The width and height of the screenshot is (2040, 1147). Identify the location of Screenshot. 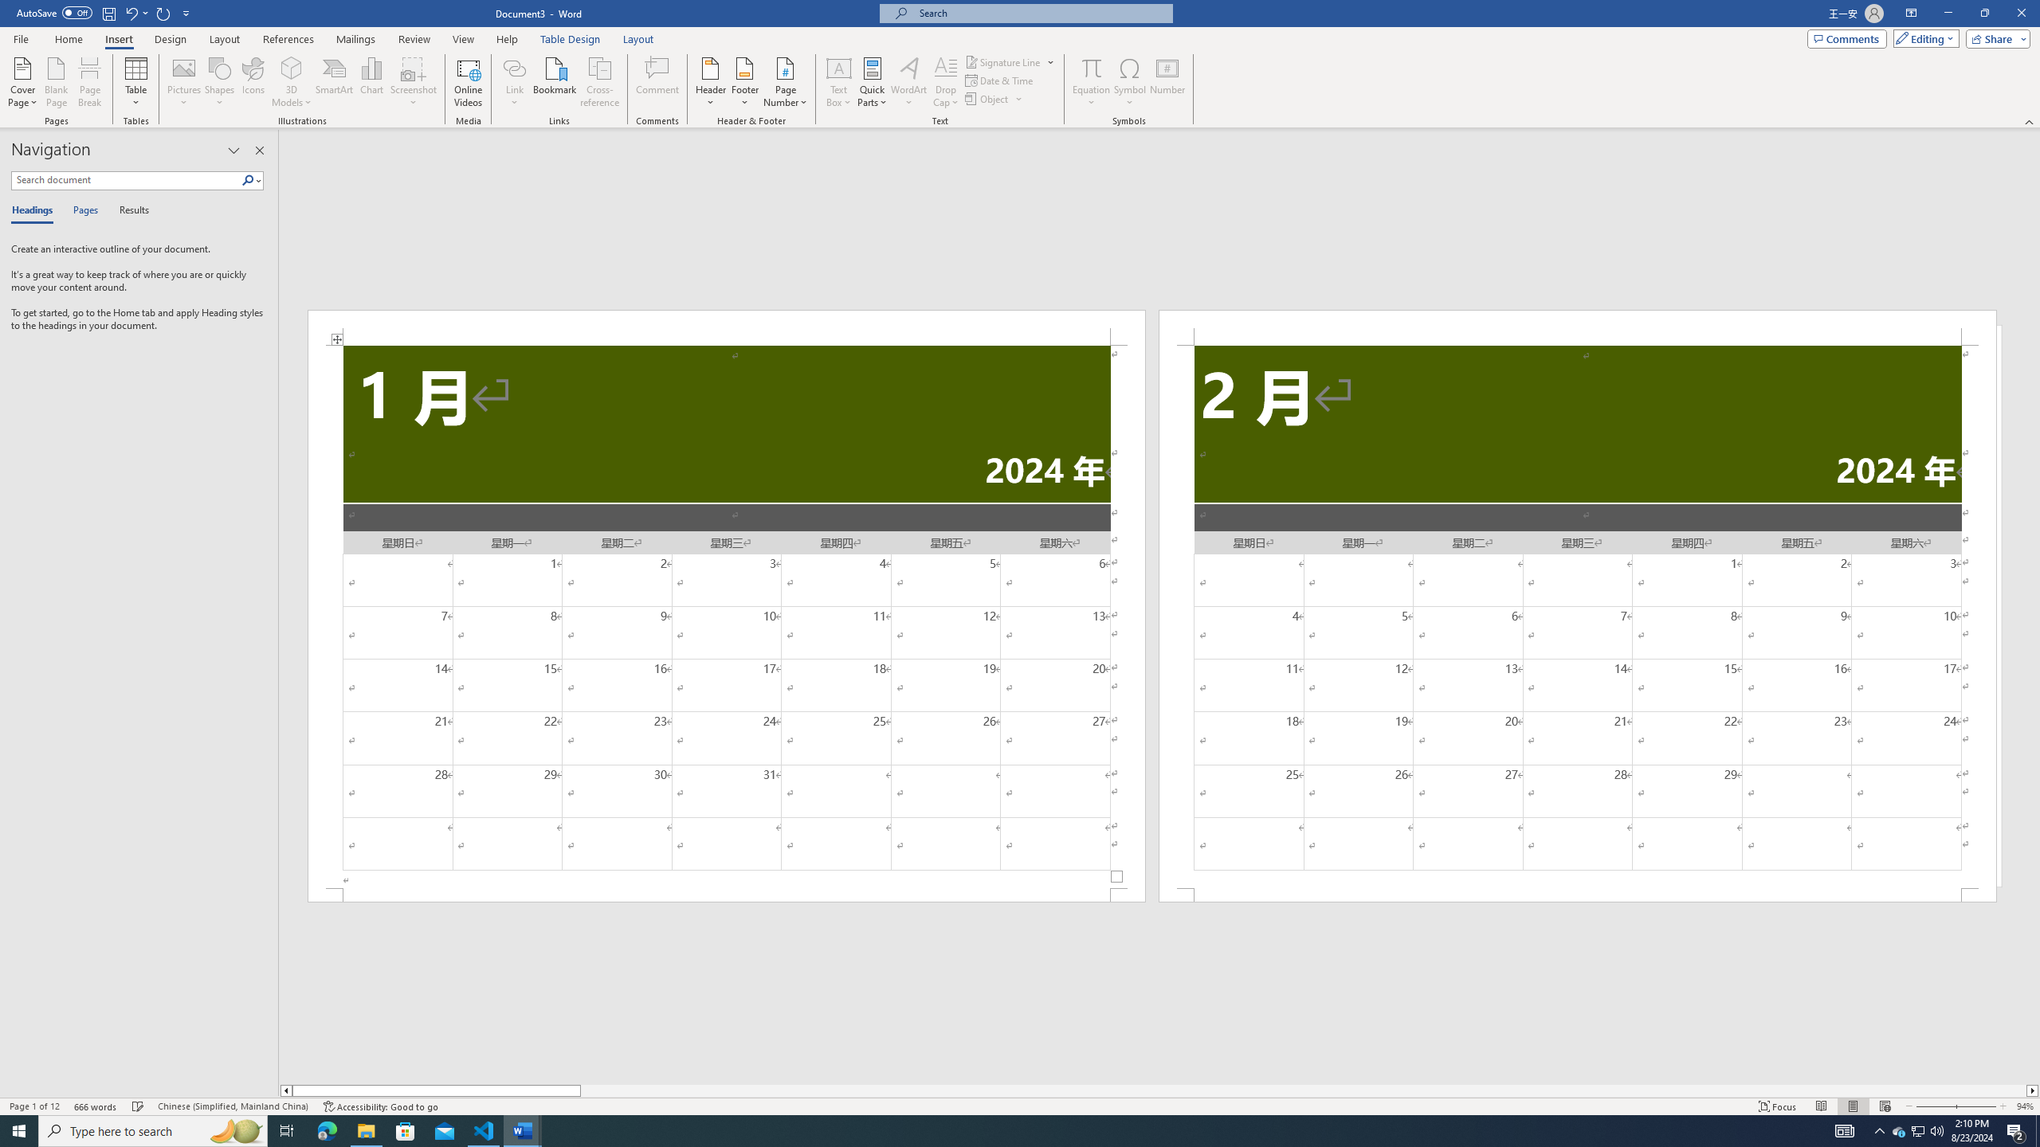
(414, 82).